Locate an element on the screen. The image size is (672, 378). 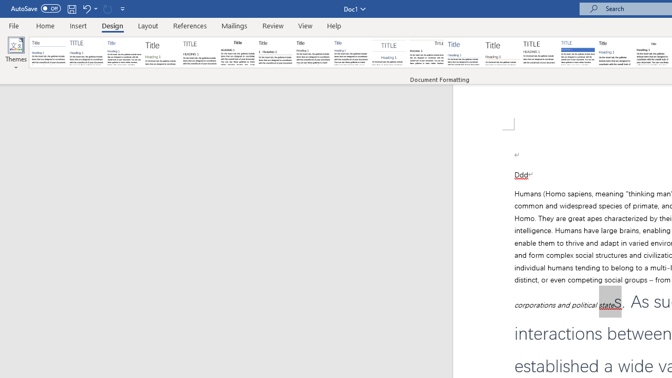
Undo Apply Quick Style Set is located at coordinates (89, 8).